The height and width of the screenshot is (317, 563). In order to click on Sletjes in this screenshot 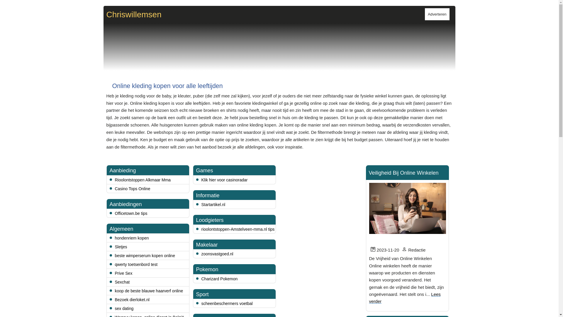, I will do `click(121, 247)`.